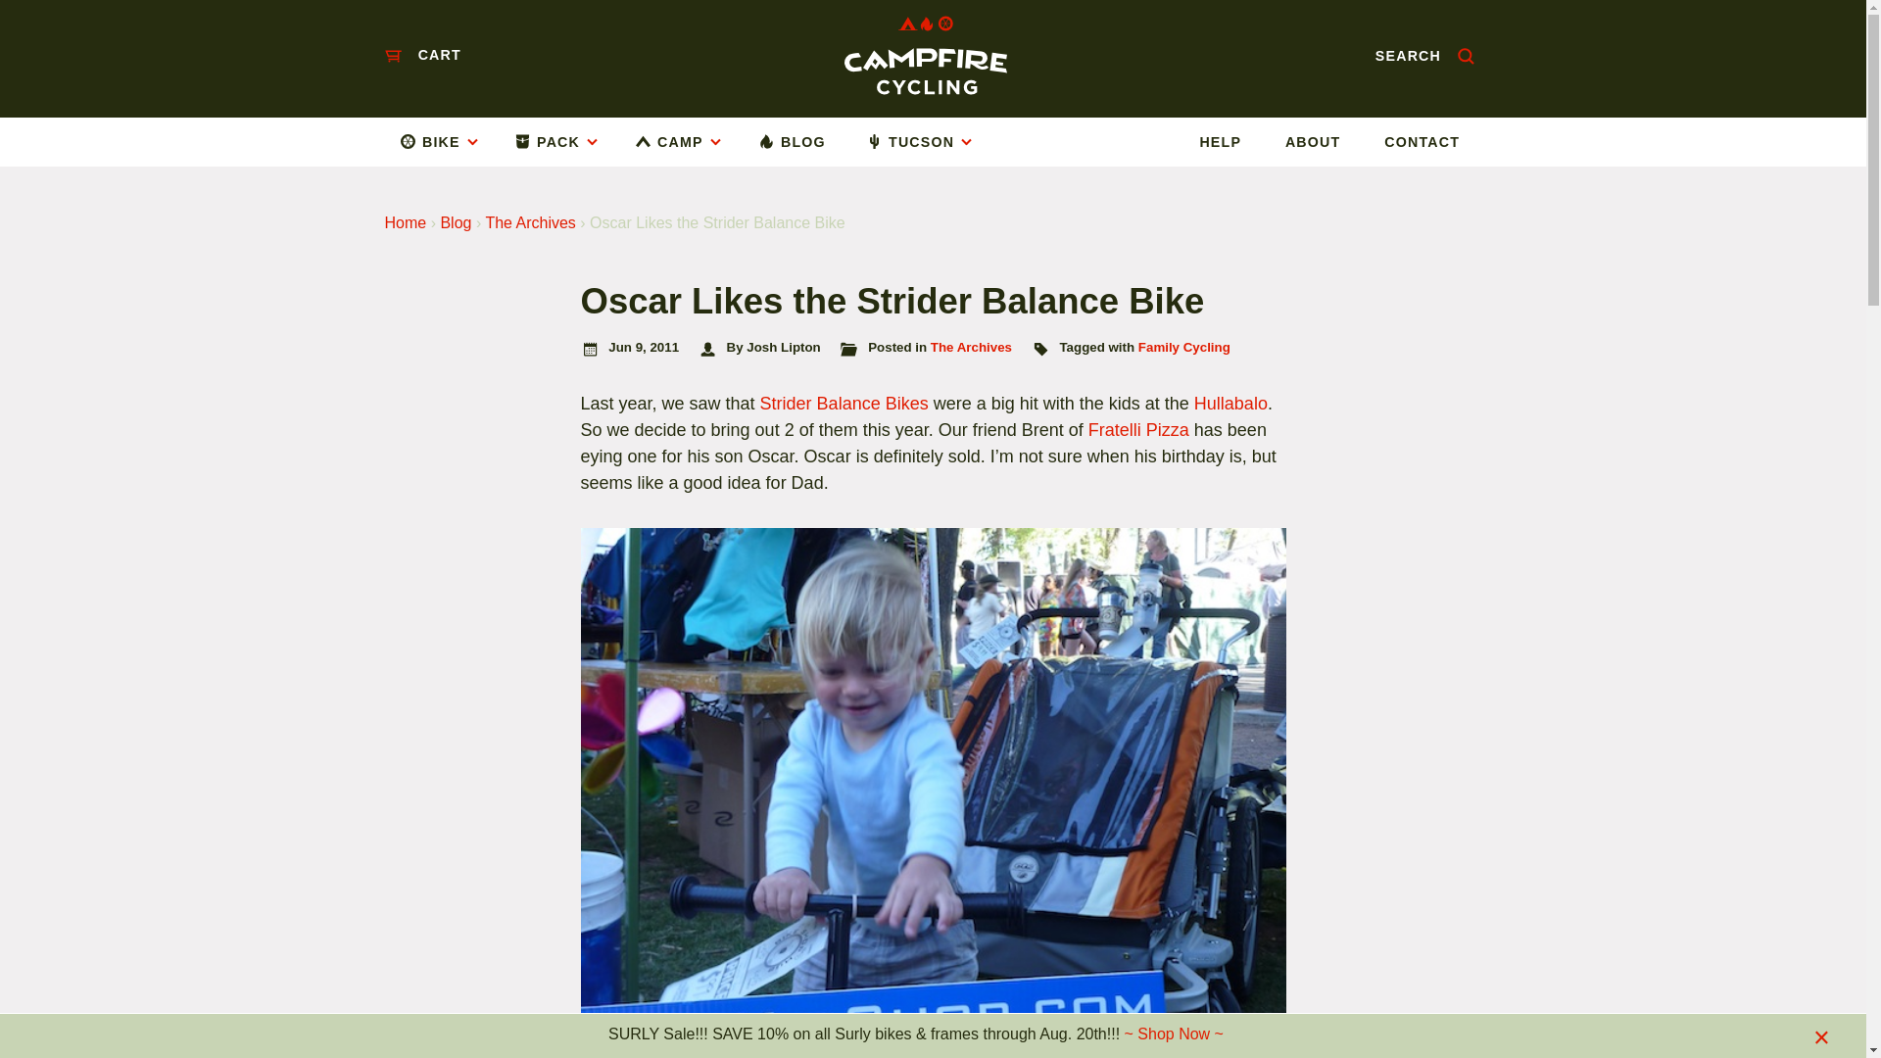 Image resolution: width=1881 pixels, height=1058 pixels. What do you see at coordinates (925, 55) in the screenshot?
I see `to home page` at bounding box center [925, 55].